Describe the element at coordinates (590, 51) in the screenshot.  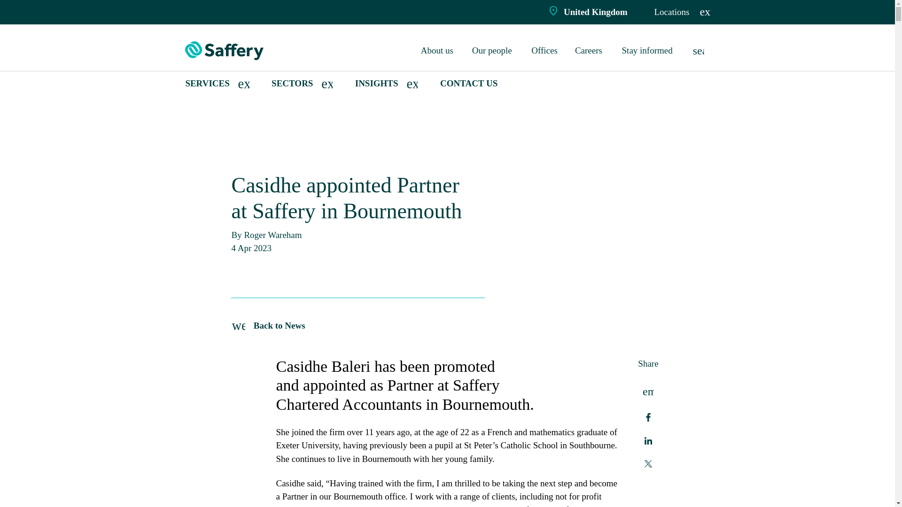
I see `Careers` at that location.